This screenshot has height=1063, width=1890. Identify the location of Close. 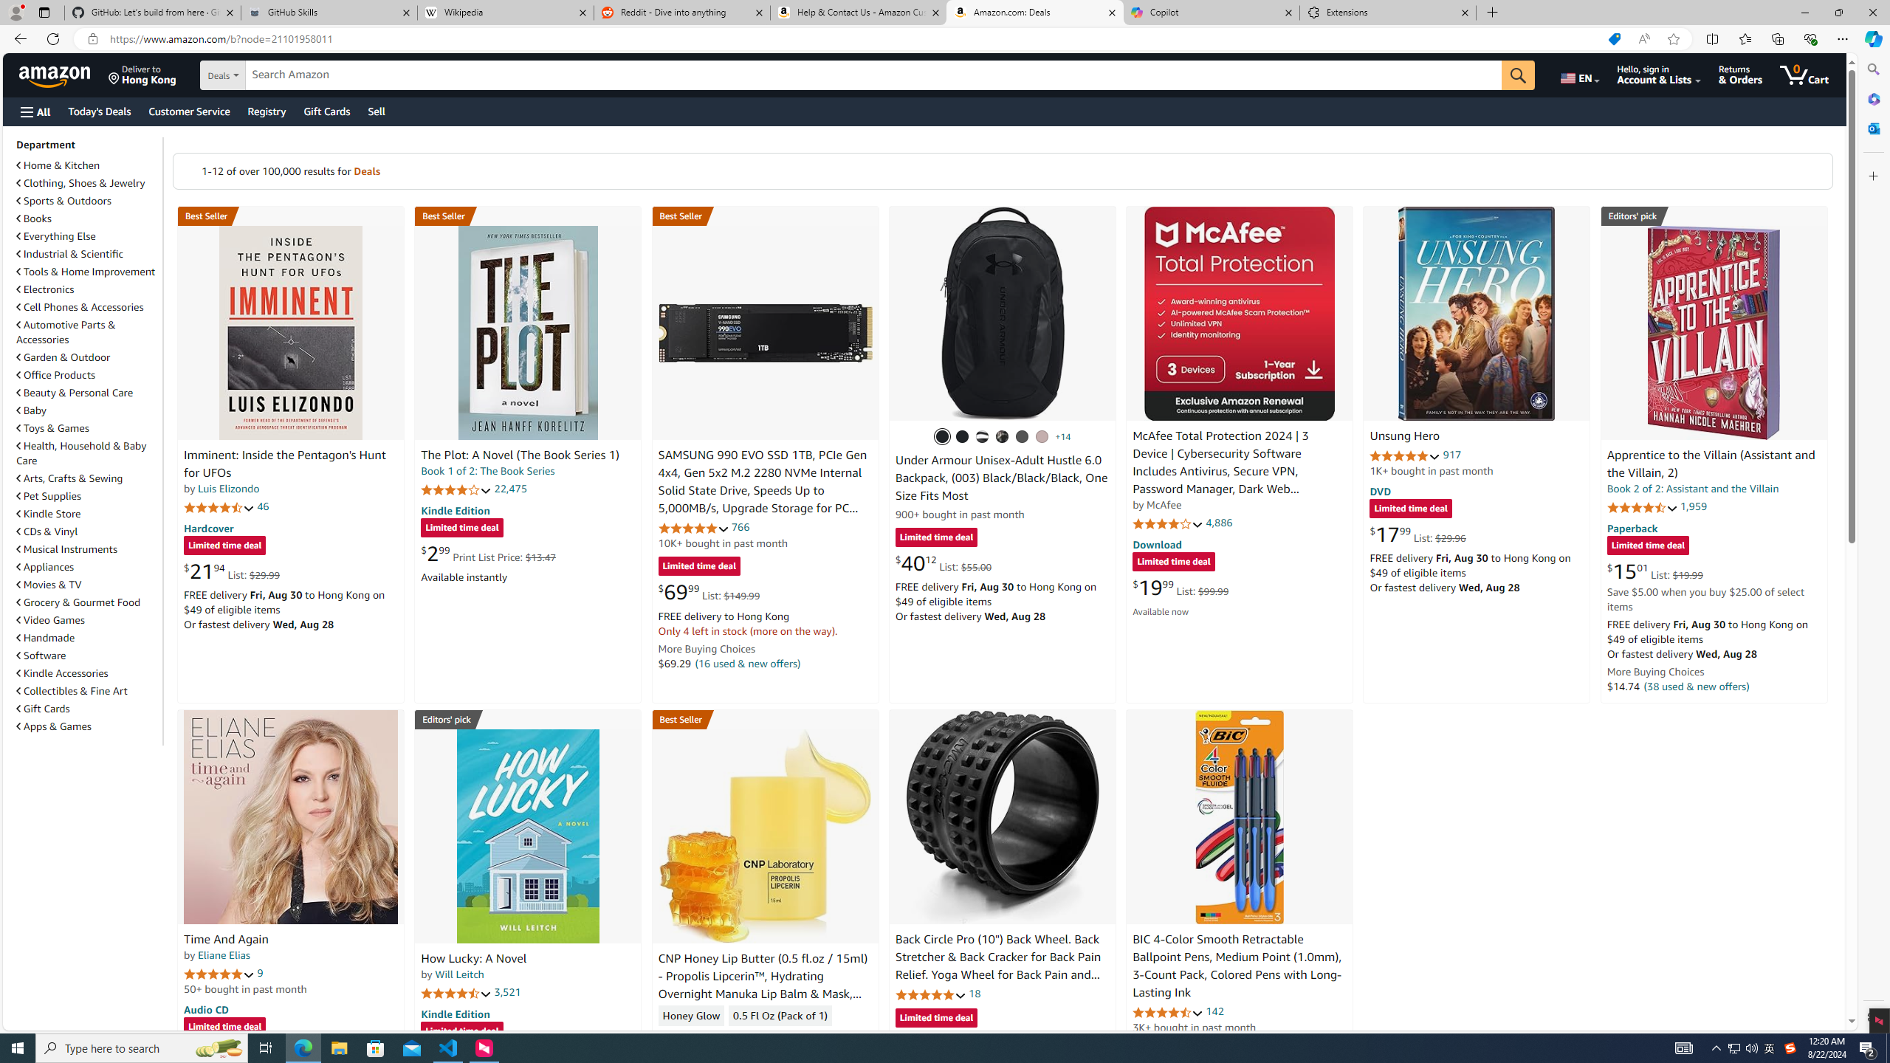
(1872, 13).